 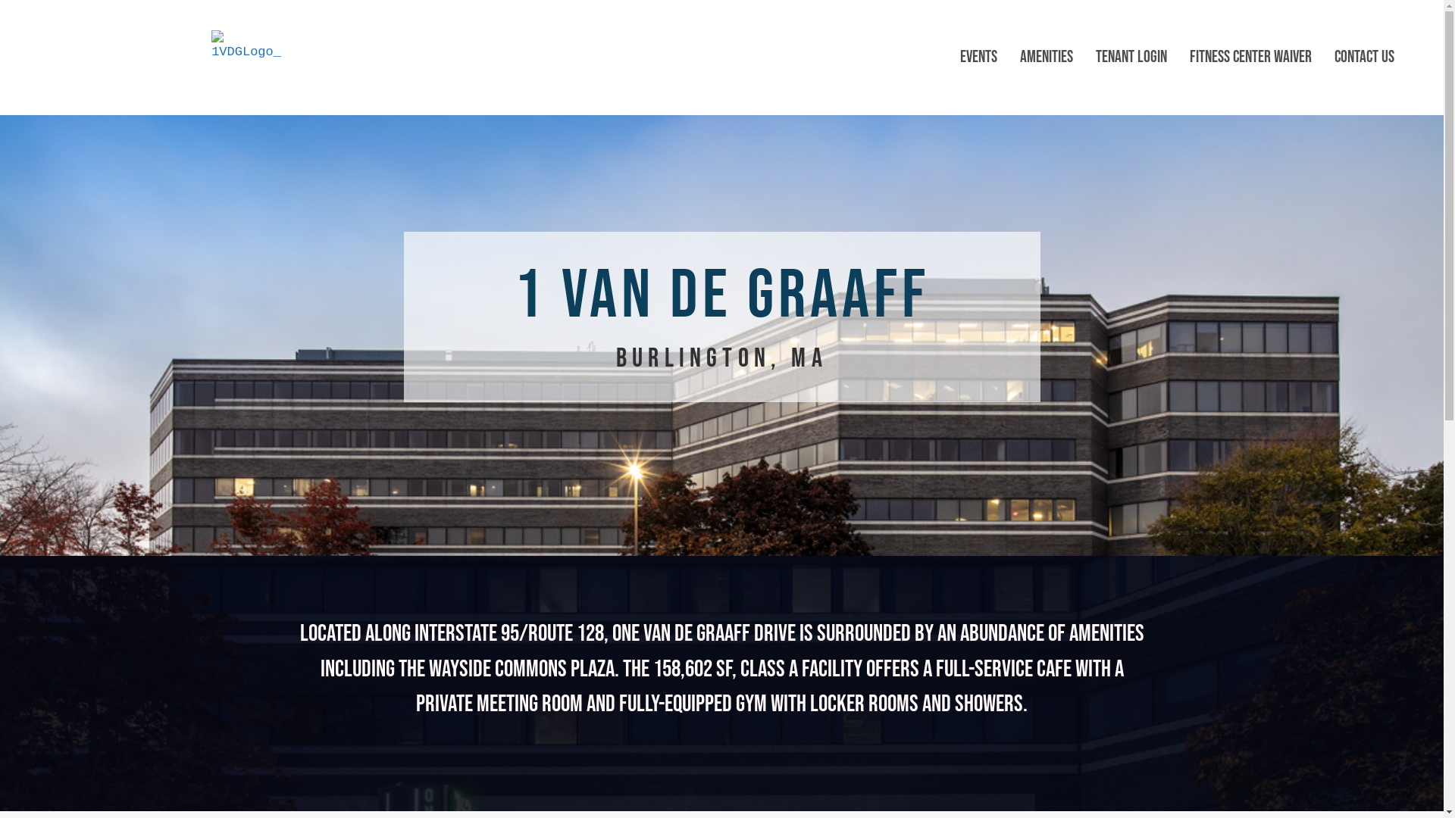 I want to click on Amenities, so click(x=1047, y=58).